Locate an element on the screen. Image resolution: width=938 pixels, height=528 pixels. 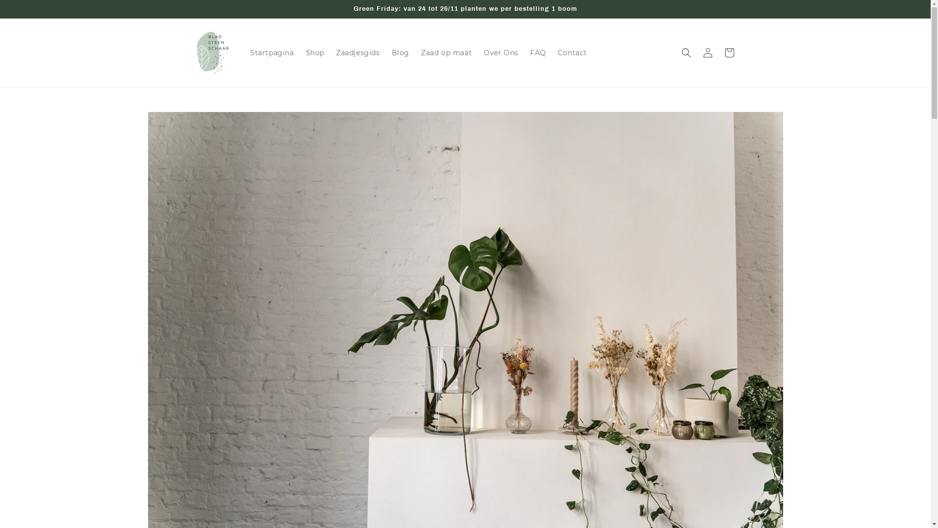
Inloggen is located at coordinates (707, 53).